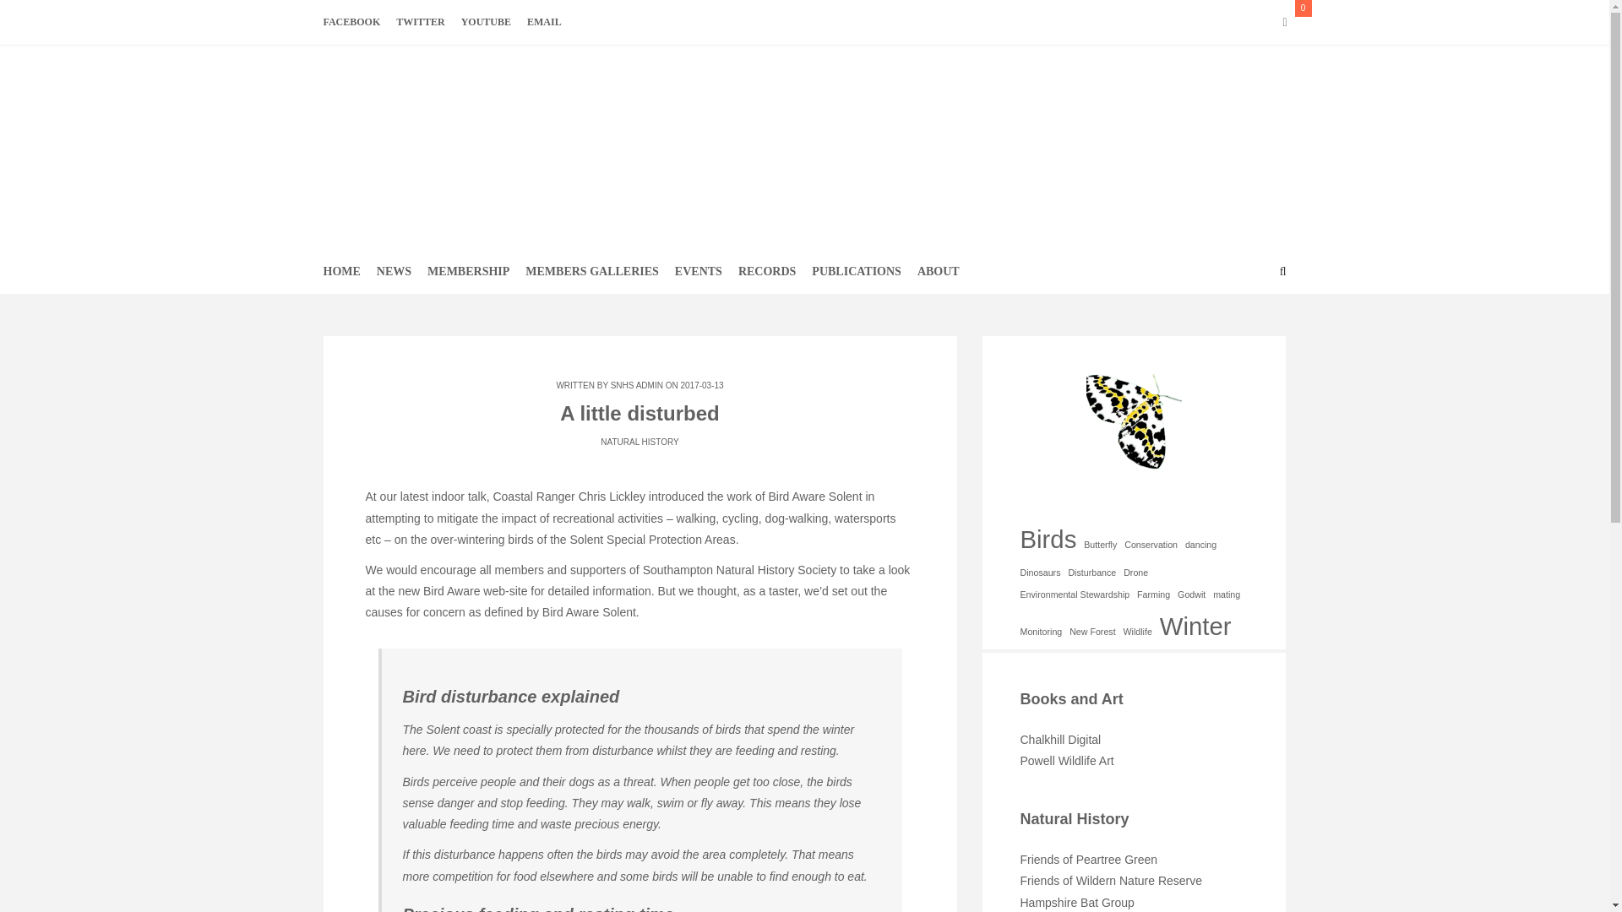 The image size is (1622, 912). I want to click on FACEBOOK, so click(357, 22).